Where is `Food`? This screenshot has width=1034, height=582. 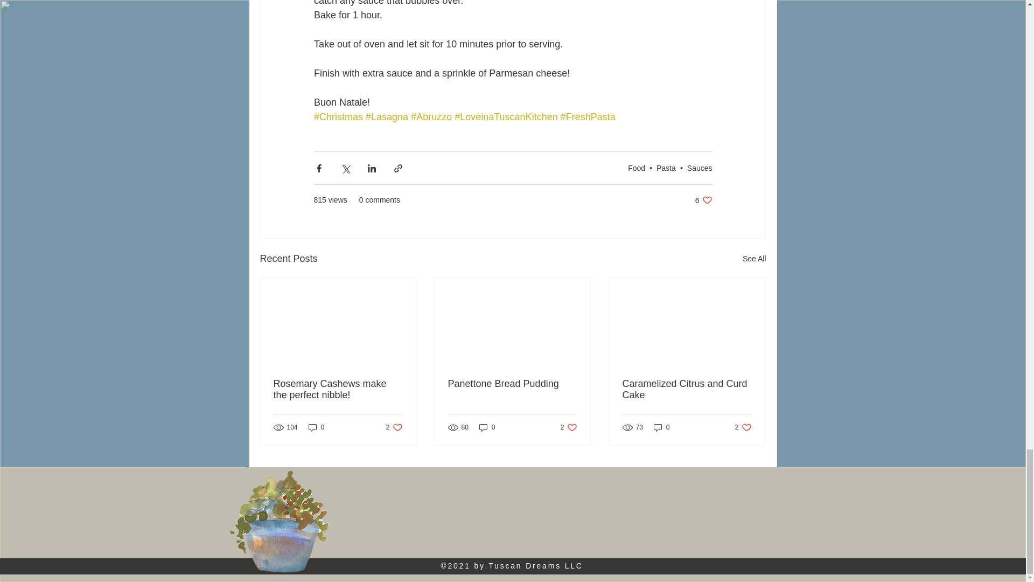
Food is located at coordinates (637, 168).